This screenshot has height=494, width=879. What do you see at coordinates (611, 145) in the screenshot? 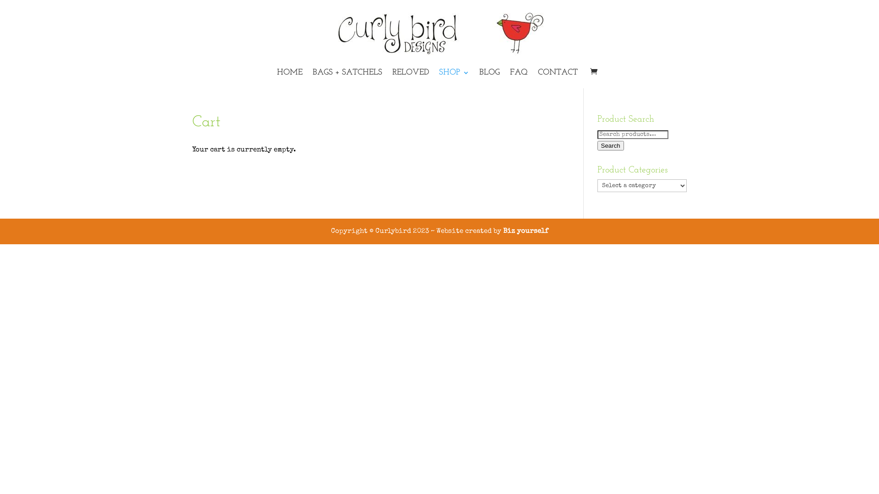
I see `Search` at bounding box center [611, 145].